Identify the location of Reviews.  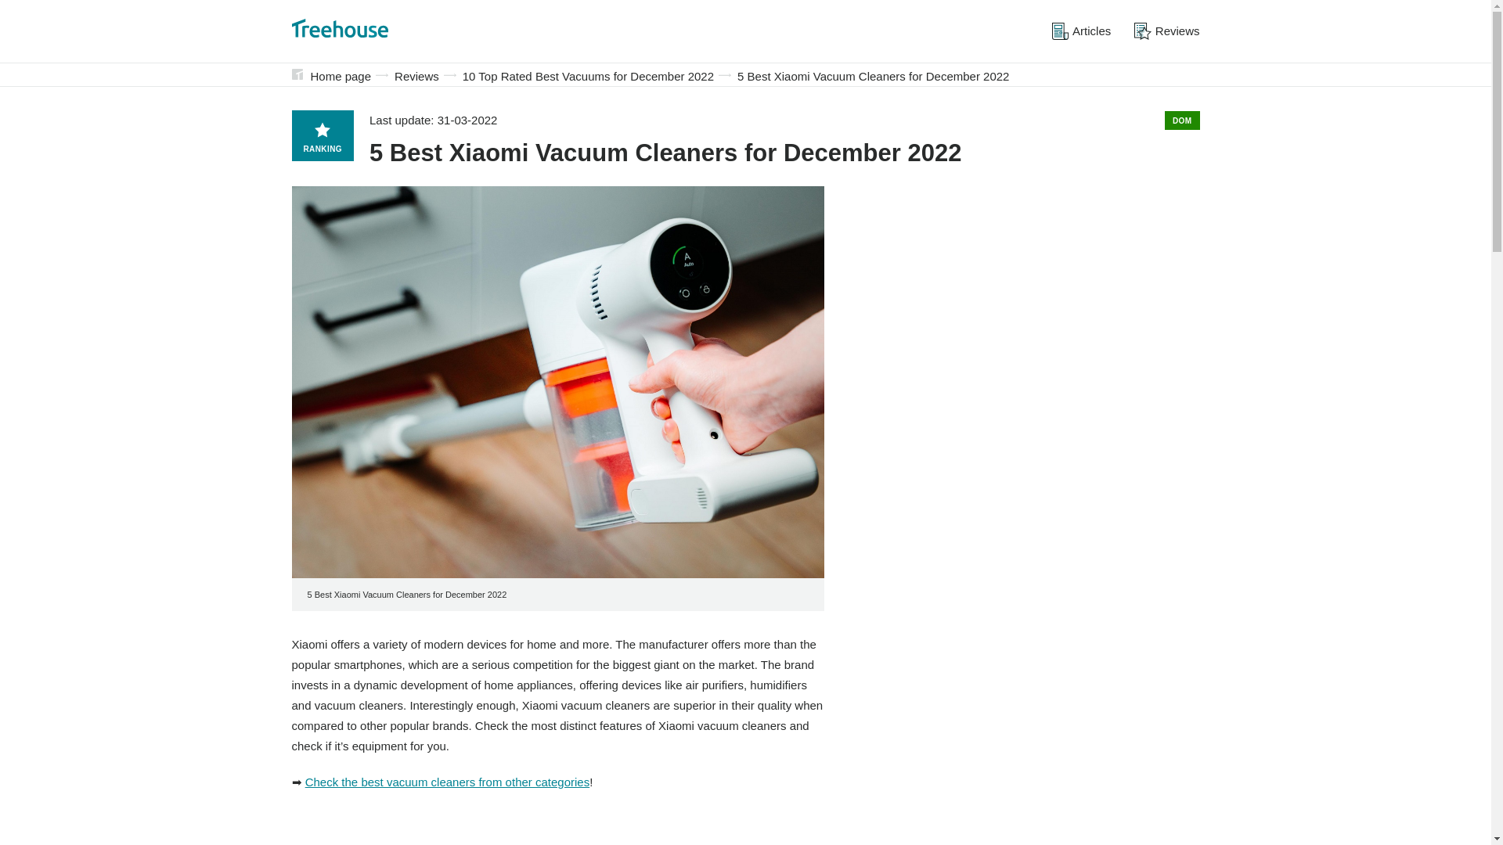
(416, 76).